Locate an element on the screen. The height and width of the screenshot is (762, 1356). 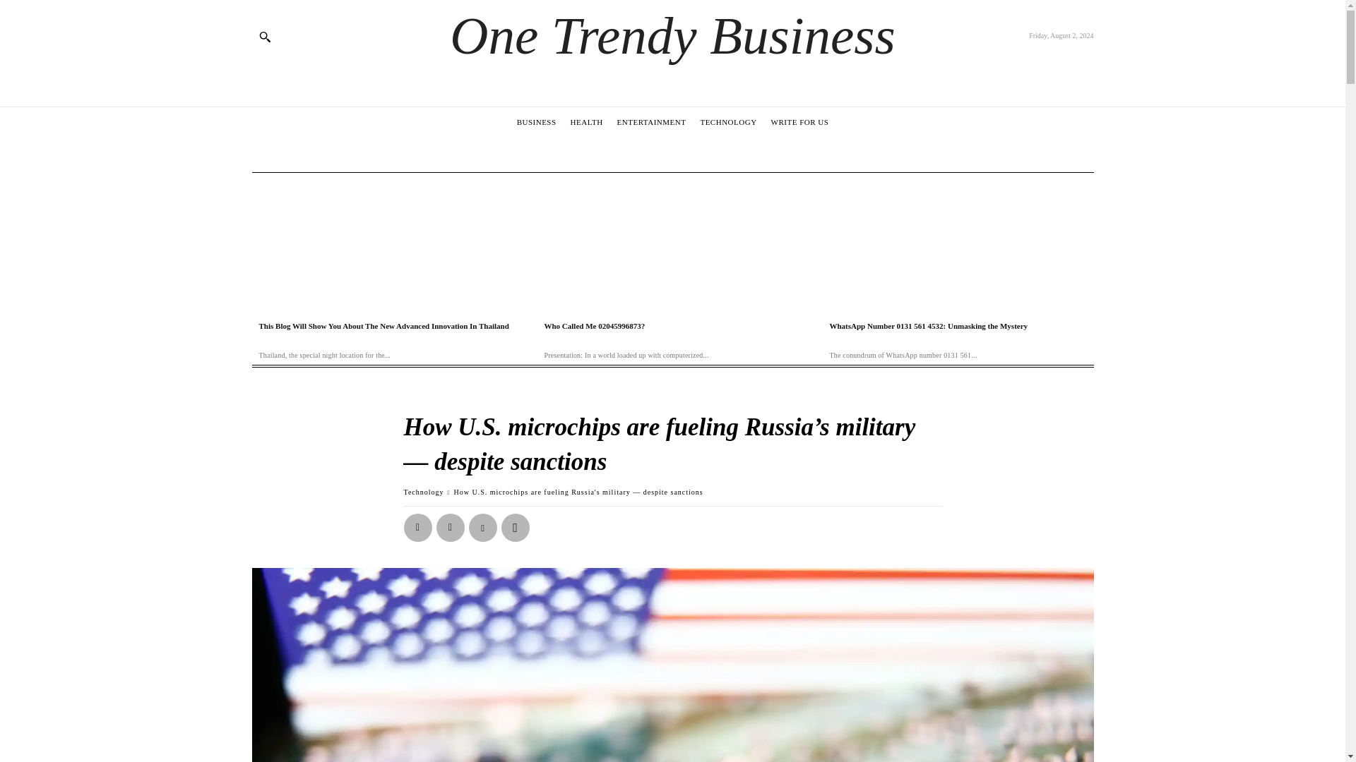
Technology is located at coordinates (424, 492).